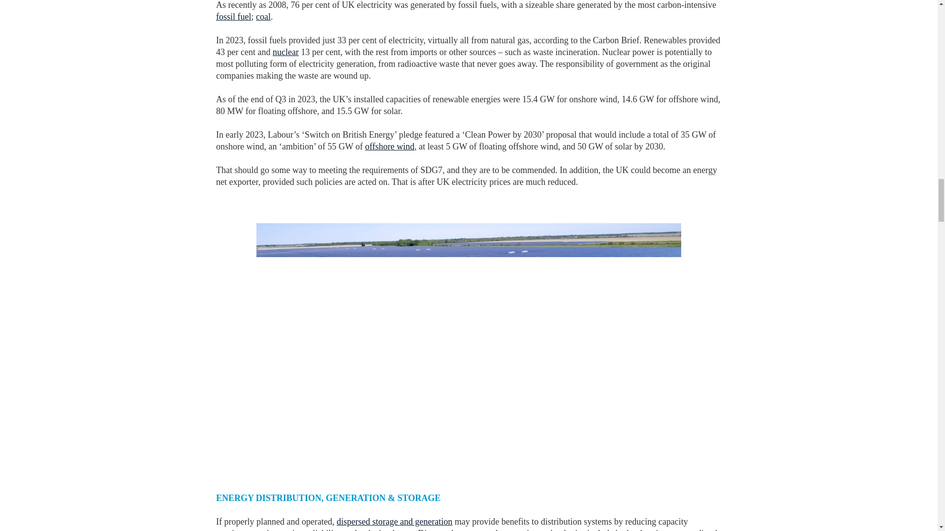 The height and width of the screenshot is (531, 945). I want to click on coal, so click(263, 17).